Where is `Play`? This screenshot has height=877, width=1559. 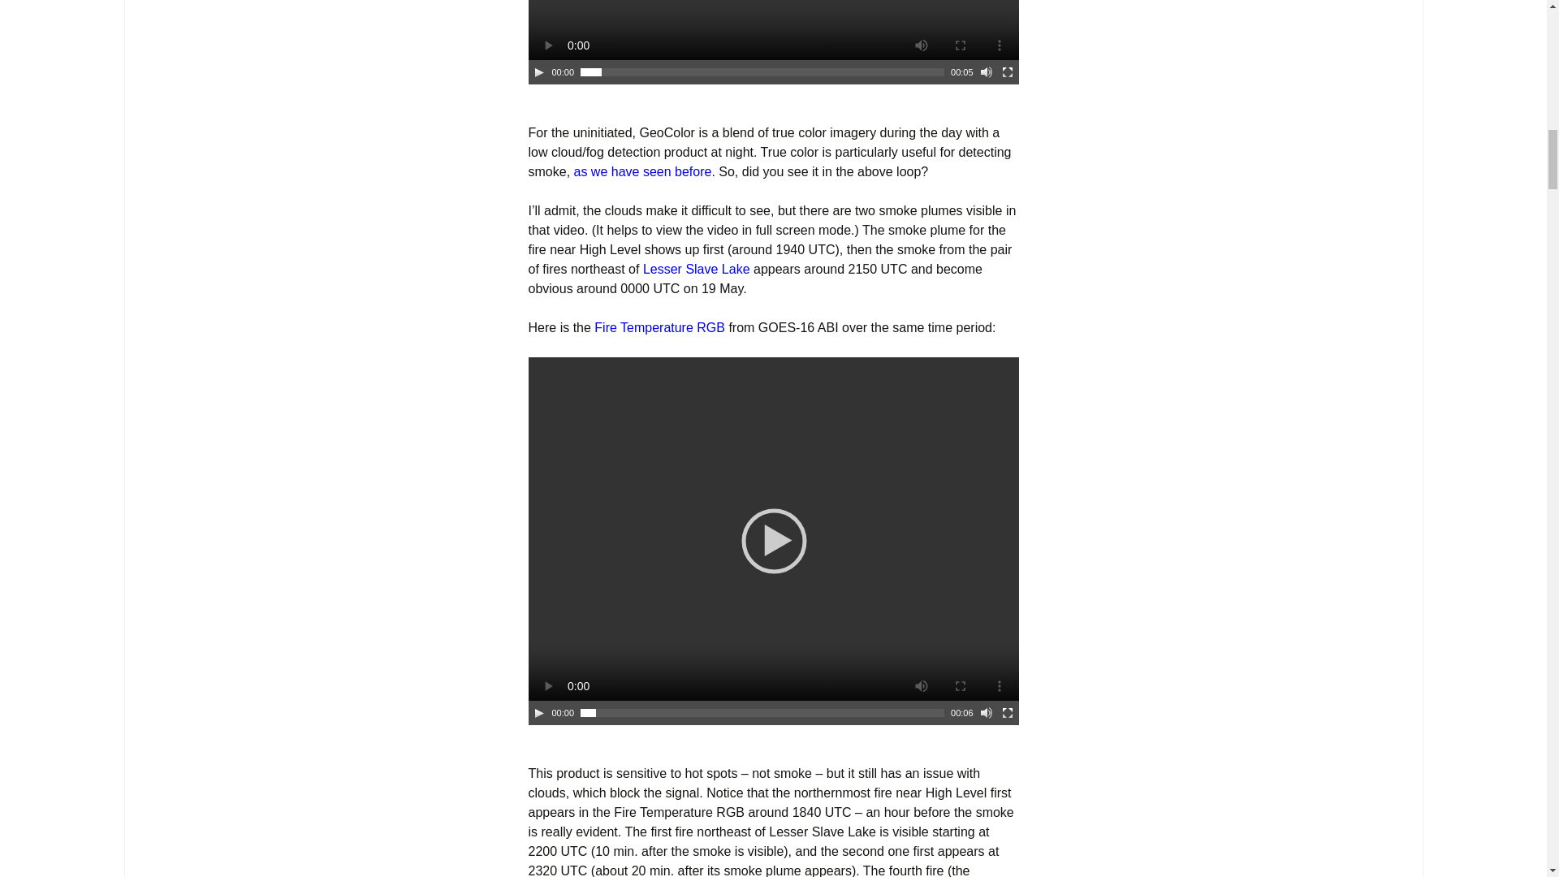 Play is located at coordinates (539, 72).